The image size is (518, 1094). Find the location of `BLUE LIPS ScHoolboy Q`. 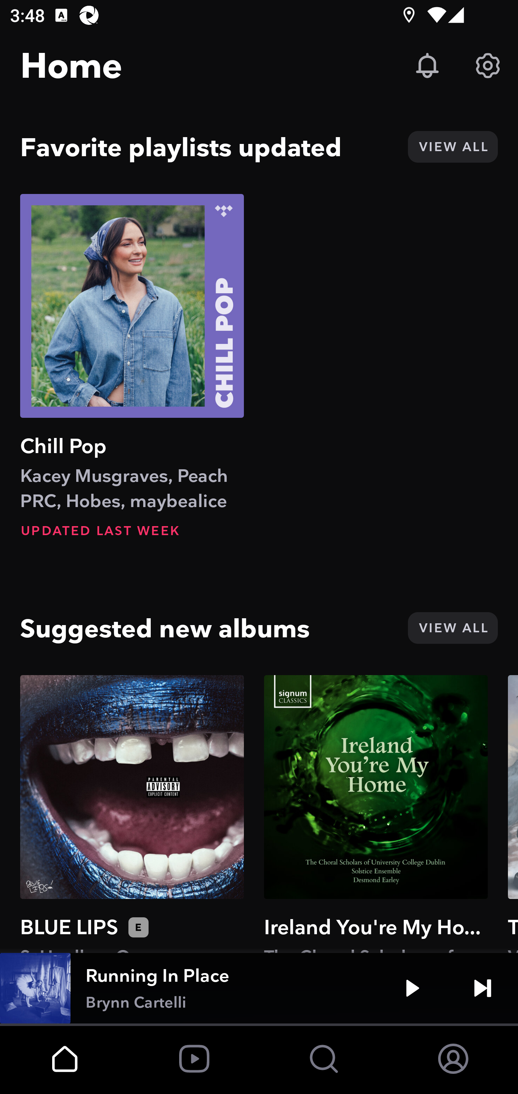

BLUE LIPS ScHoolboy Q is located at coordinates (132, 814).